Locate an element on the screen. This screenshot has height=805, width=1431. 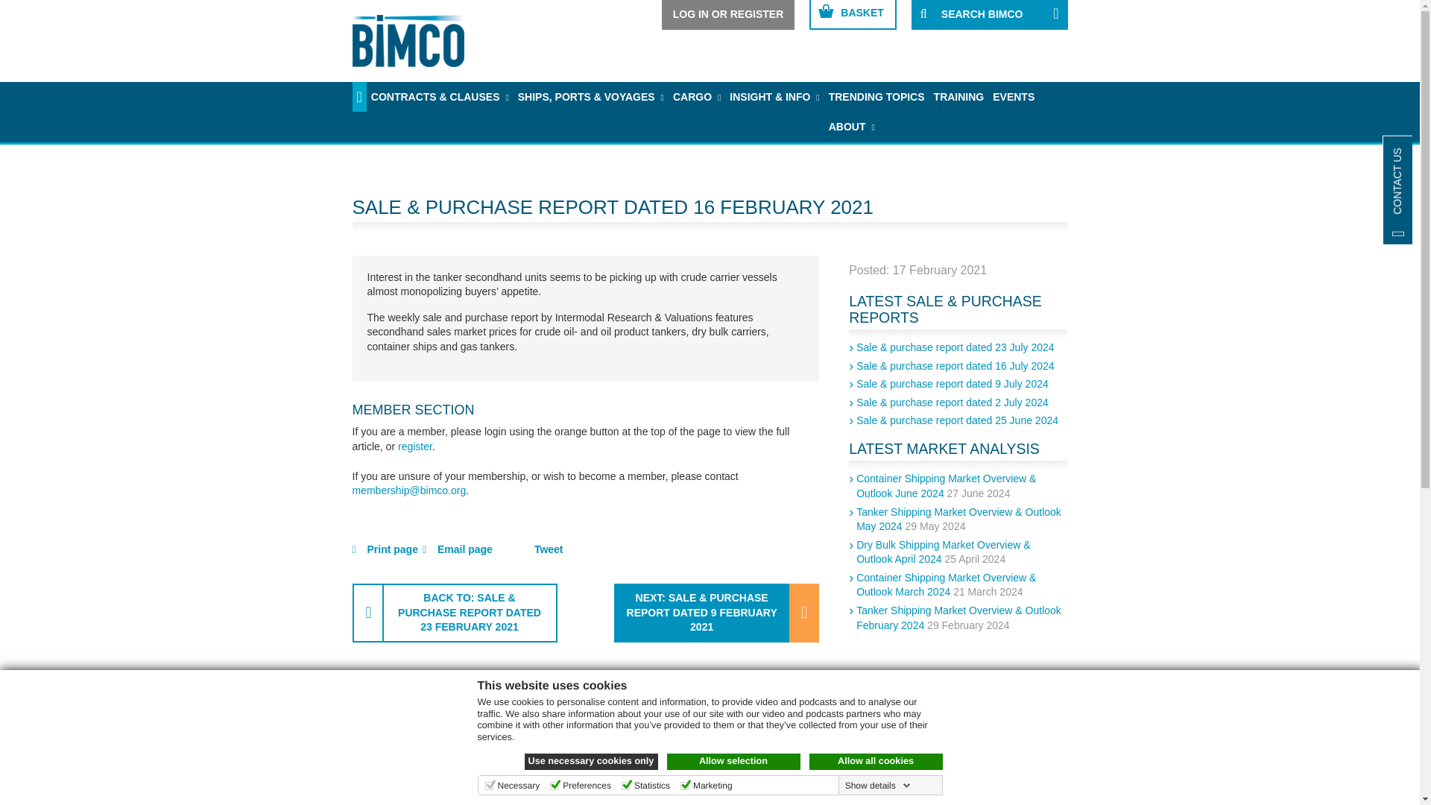
Allow selection is located at coordinates (733, 761).